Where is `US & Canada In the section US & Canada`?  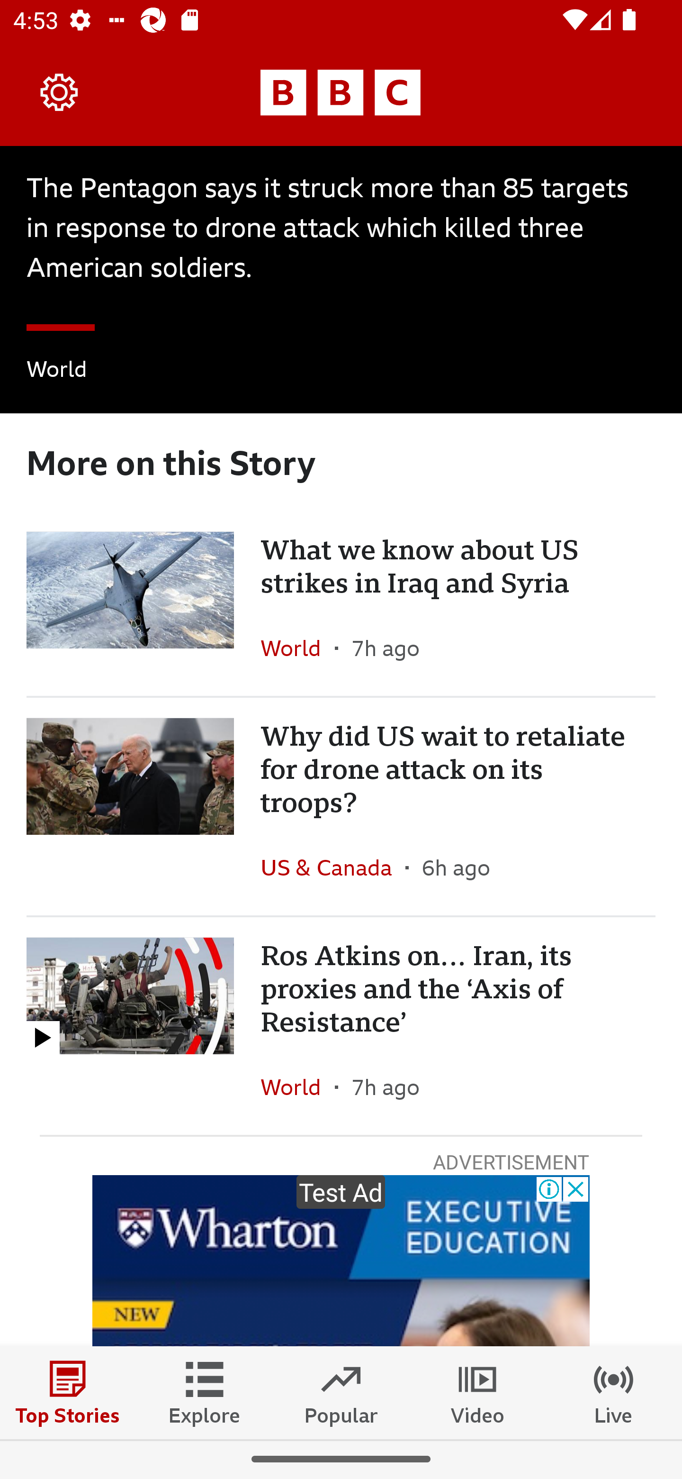 US & Canada In the section US & Canada is located at coordinates (332, 867).